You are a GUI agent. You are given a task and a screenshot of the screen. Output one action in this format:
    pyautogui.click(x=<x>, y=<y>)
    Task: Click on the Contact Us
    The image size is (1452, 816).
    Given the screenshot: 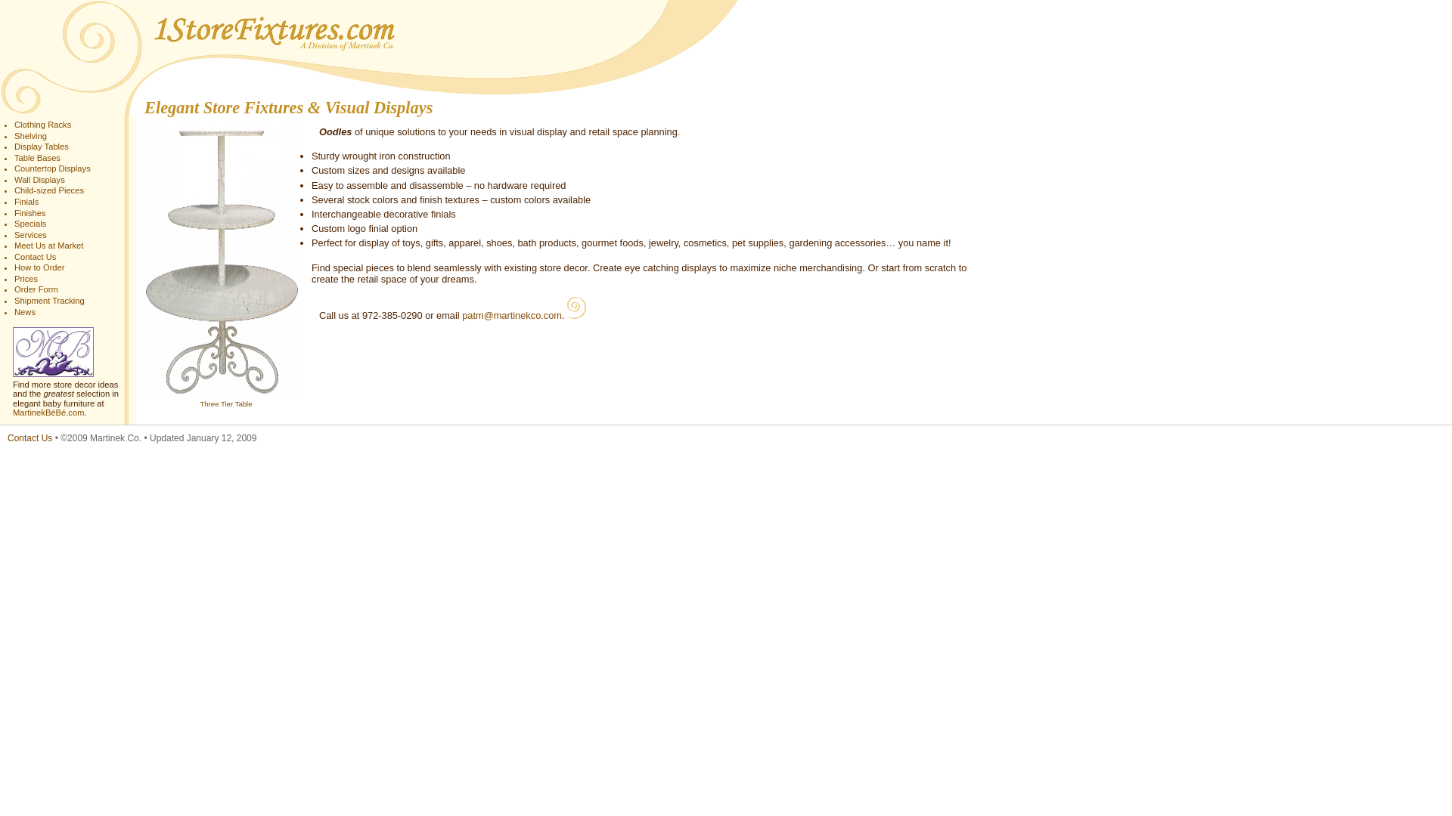 What is the action you would take?
    pyautogui.click(x=30, y=438)
    